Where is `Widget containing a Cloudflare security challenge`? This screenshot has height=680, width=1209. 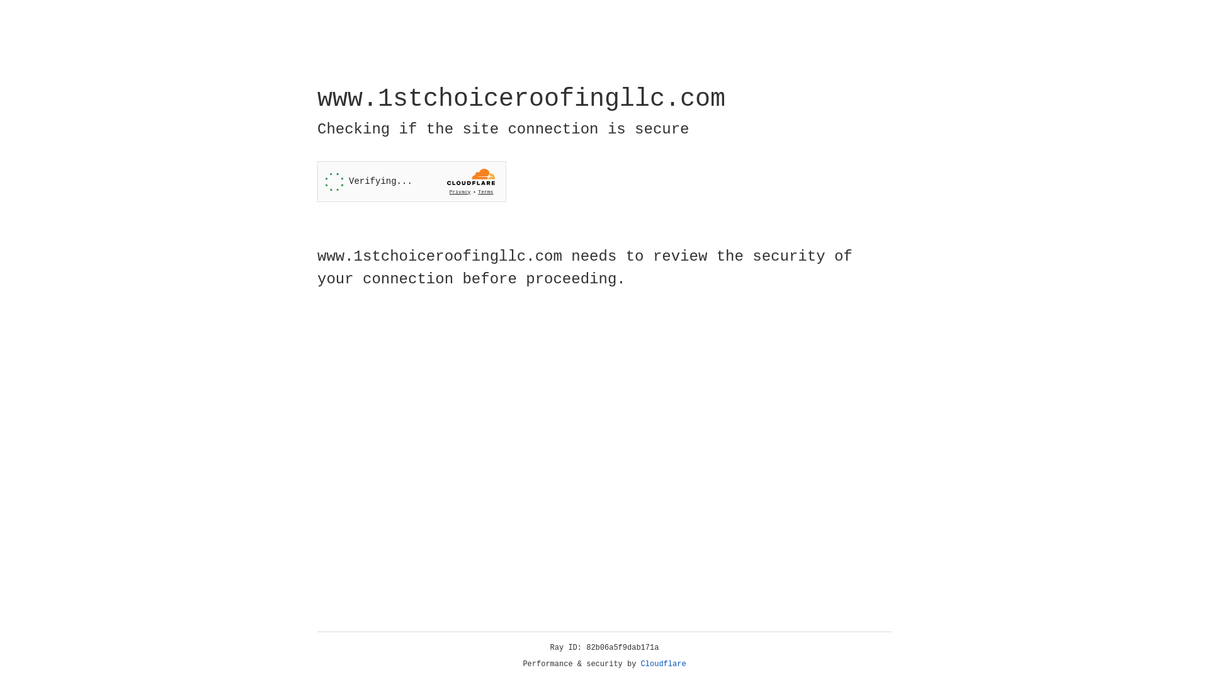 Widget containing a Cloudflare security challenge is located at coordinates (412, 181).